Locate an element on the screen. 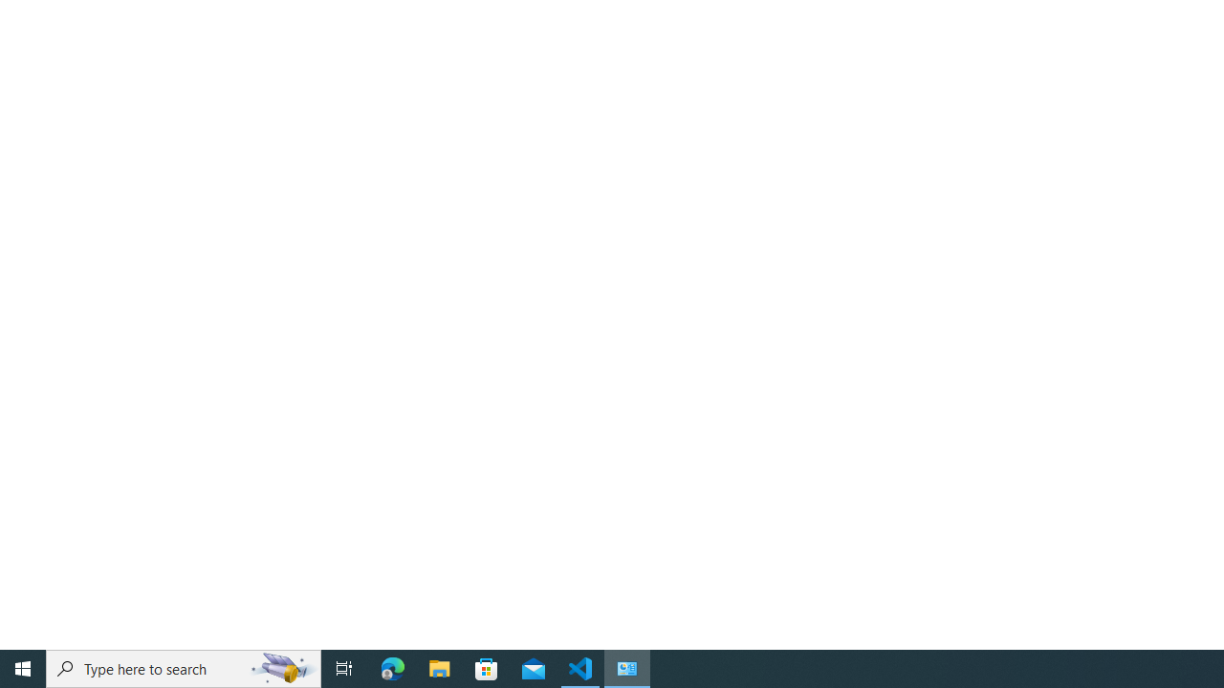 This screenshot has height=688, width=1224. Control Panel - 1 running window is located at coordinates (627, 669).